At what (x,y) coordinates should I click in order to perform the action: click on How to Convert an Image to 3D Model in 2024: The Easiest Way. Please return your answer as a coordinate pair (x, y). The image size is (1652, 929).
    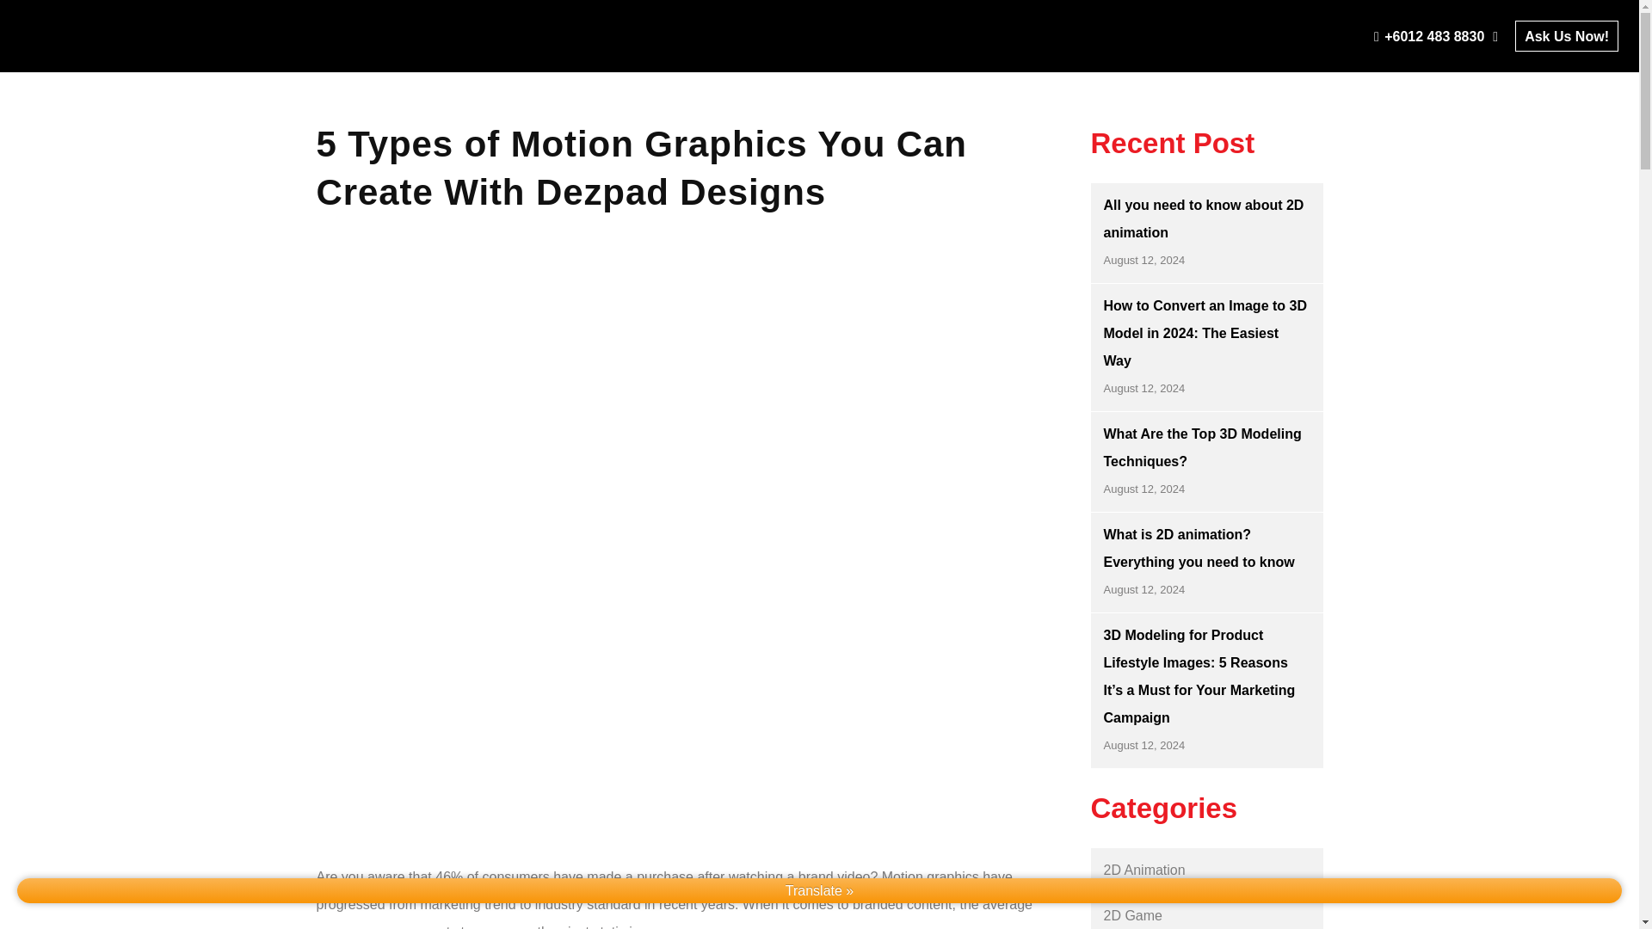
    Looking at the image, I should click on (1205, 332).